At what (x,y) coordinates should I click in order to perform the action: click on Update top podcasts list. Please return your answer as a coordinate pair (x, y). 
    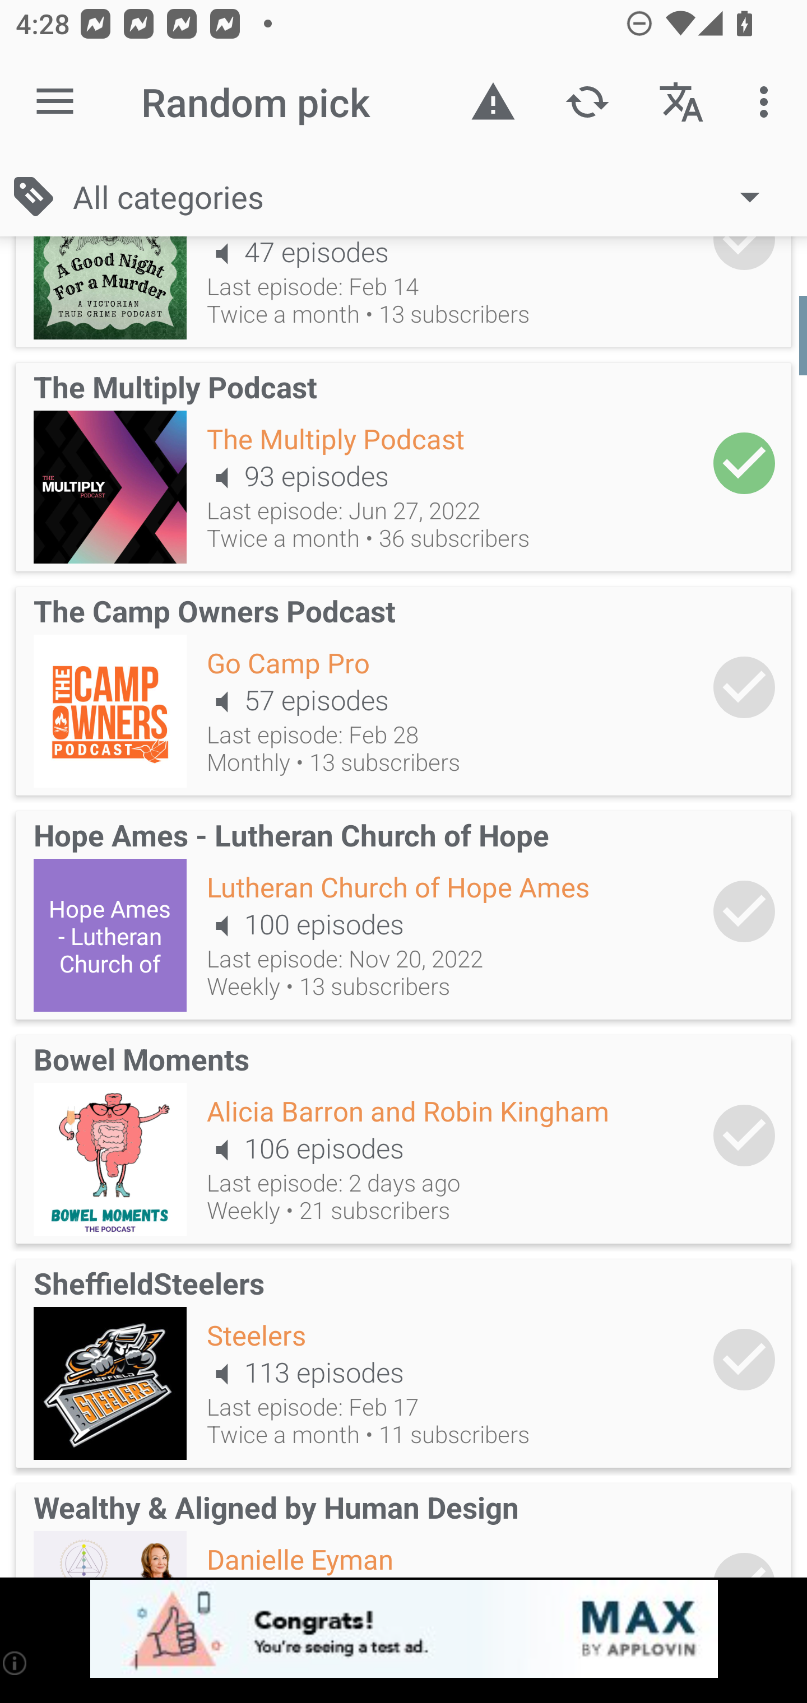
    Looking at the image, I should click on (587, 102).